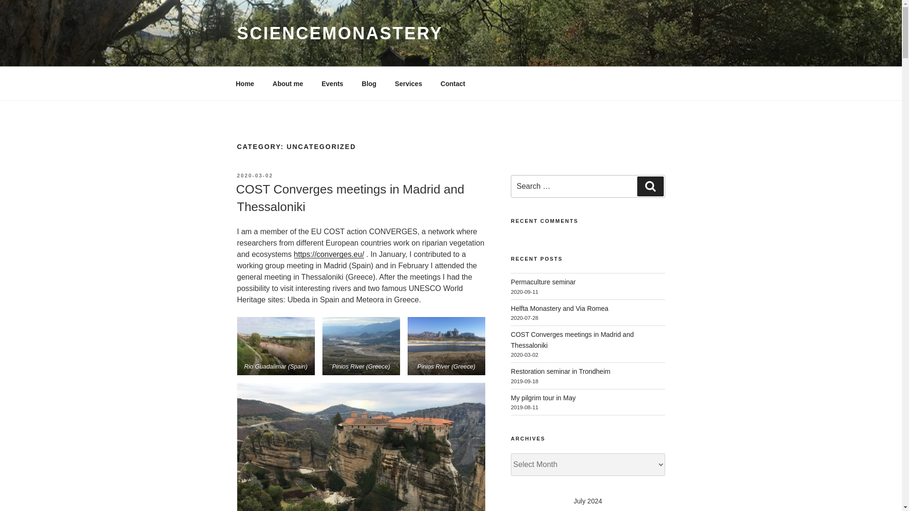 Image resolution: width=909 pixels, height=511 pixels. Describe the element at coordinates (453, 83) in the screenshot. I see `Contact` at that location.